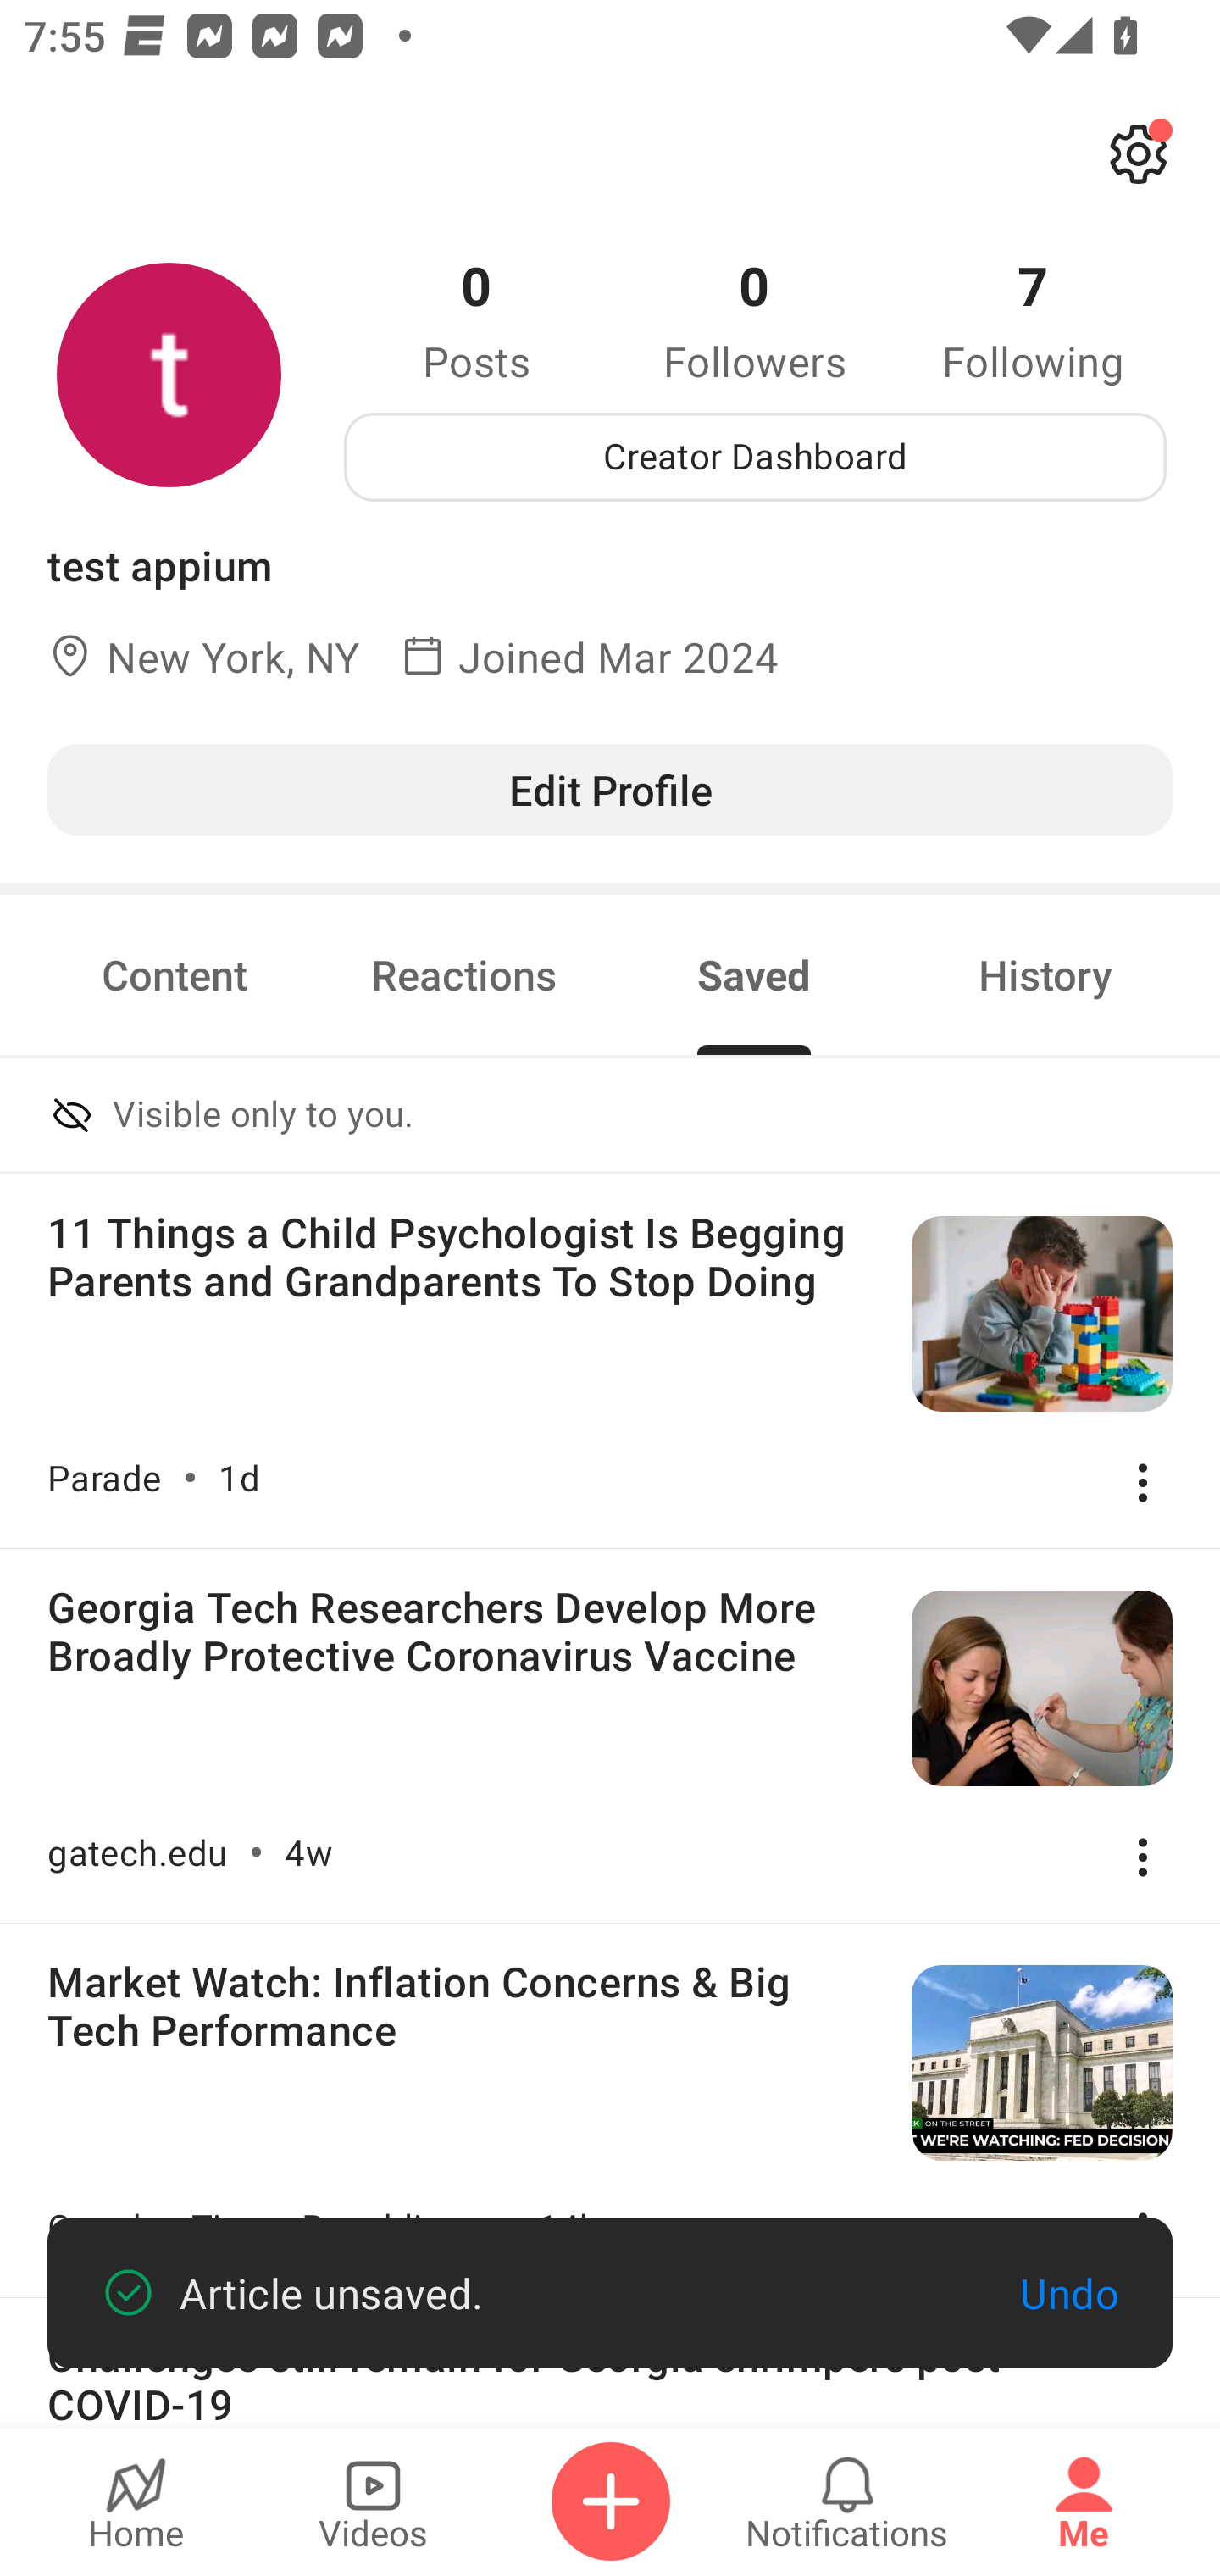  Describe the element at coordinates (755, 457) in the screenshot. I see `Creator Dashboard` at that location.